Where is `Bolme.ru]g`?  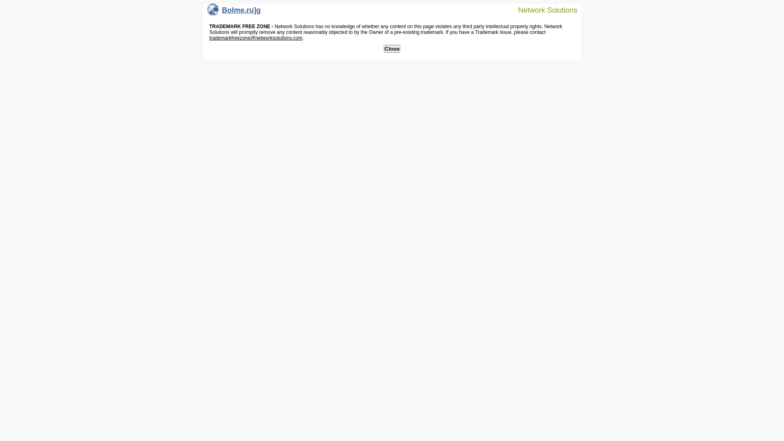 Bolme.ru]g is located at coordinates (234, 12).